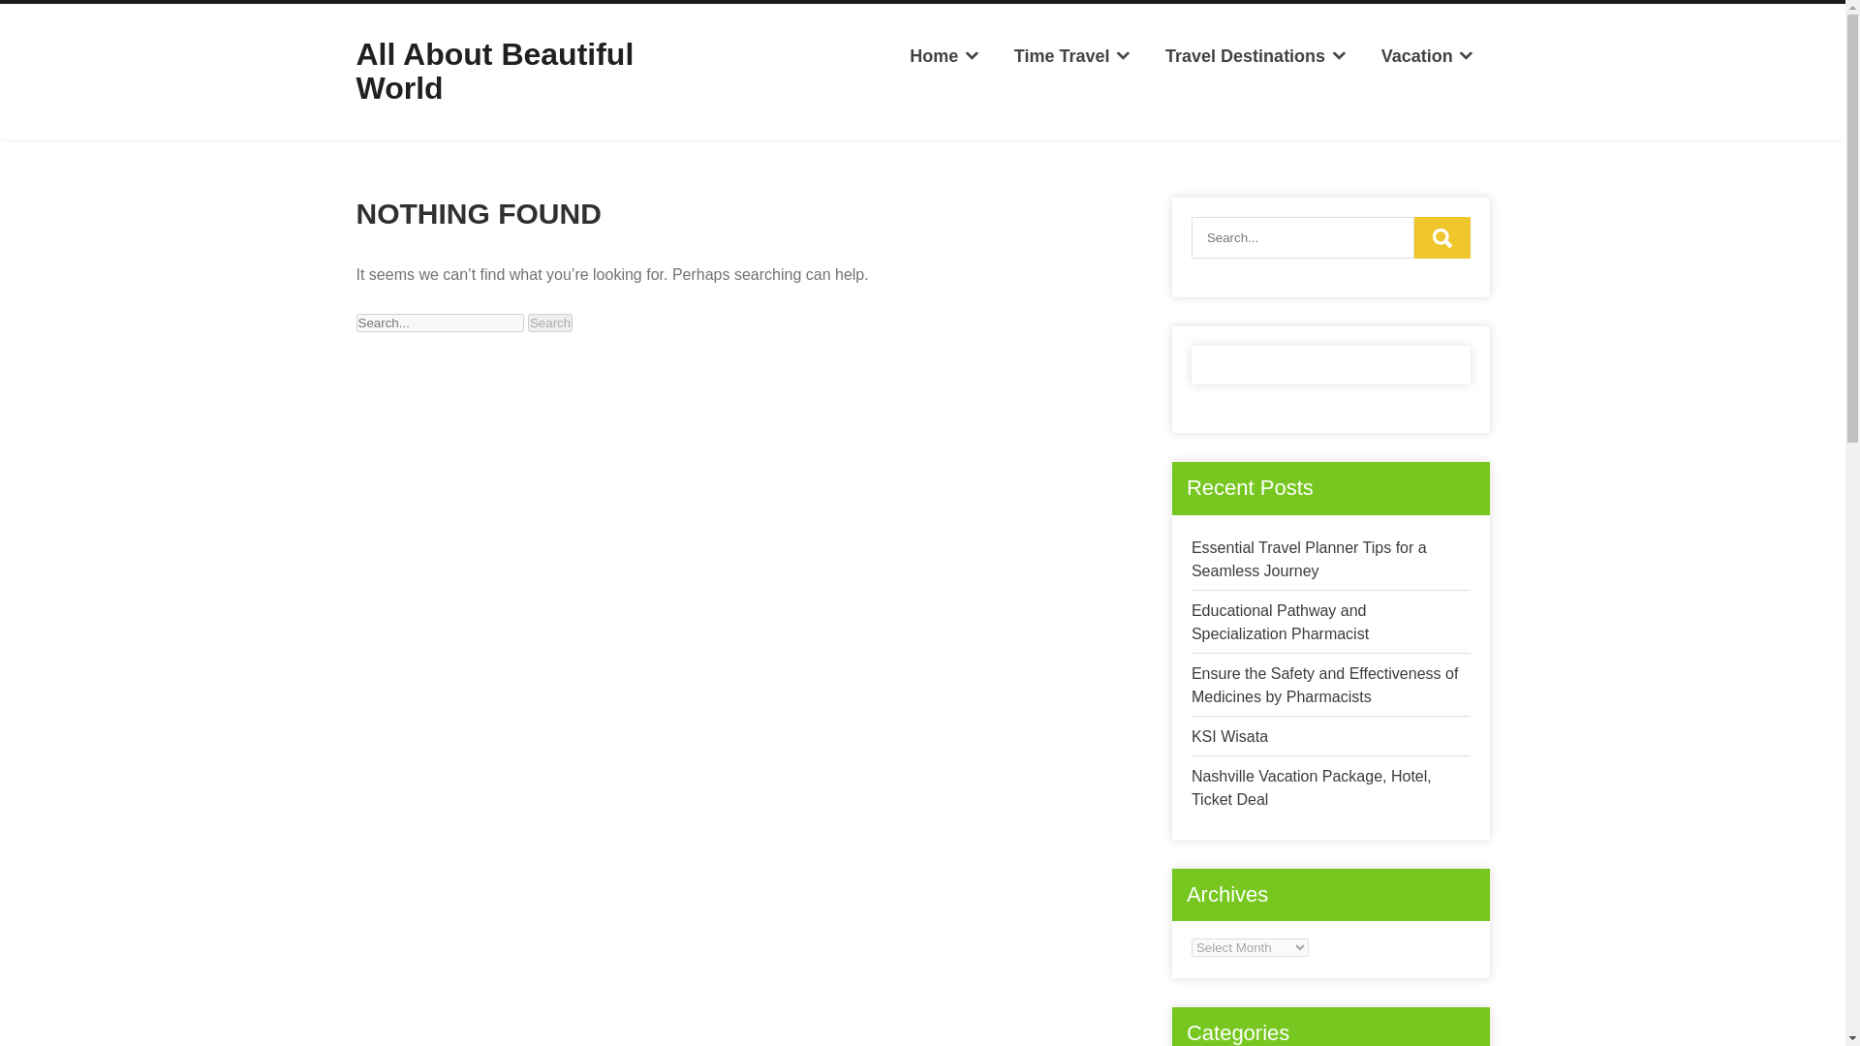 This screenshot has height=1046, width=1860. Describe the element at coordinates (1441, 236) in the screenshot. I see `Search` at that location.